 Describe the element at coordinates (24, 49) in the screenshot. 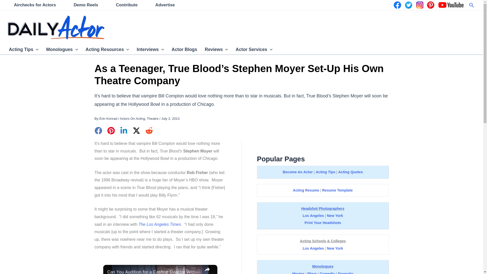

I see `Acting Tips` at that location.